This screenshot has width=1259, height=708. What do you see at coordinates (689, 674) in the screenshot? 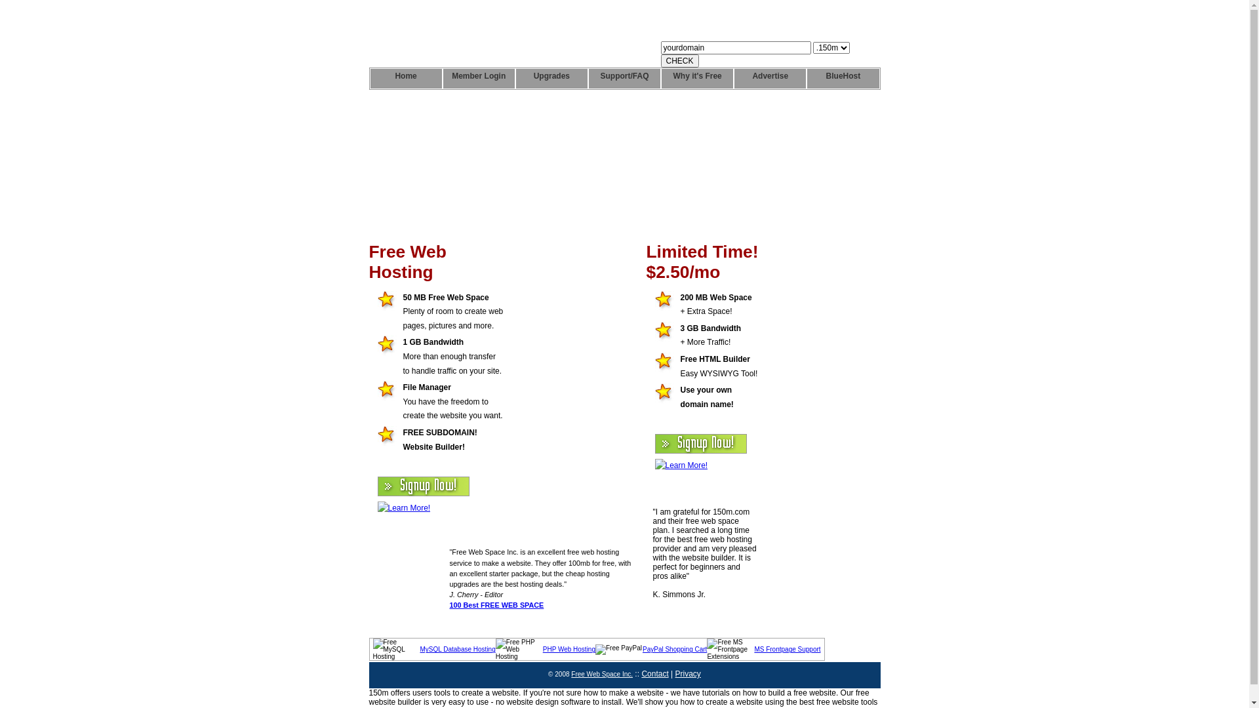
I see `Privacy` at bounding box center [689, 674].